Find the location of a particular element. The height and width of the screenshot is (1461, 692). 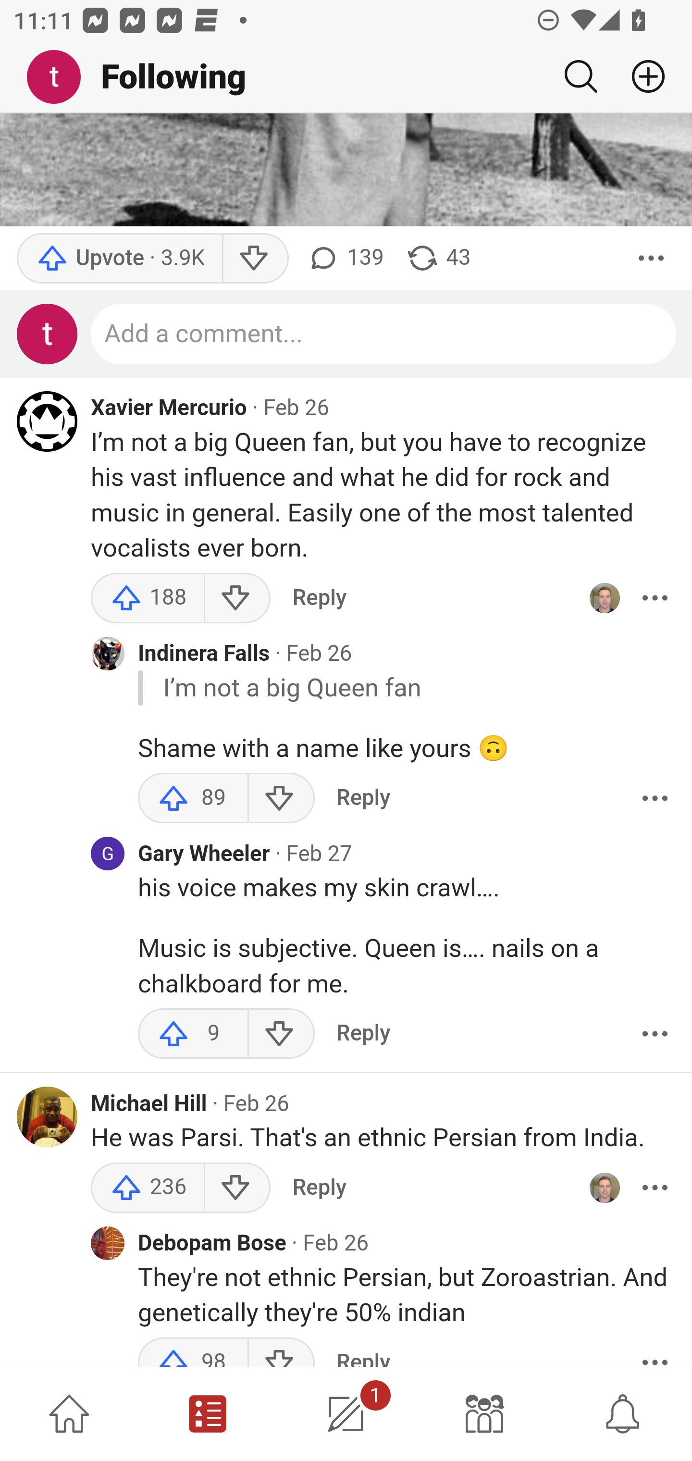

Gary Wheeler is located at coordinates (204, 855).